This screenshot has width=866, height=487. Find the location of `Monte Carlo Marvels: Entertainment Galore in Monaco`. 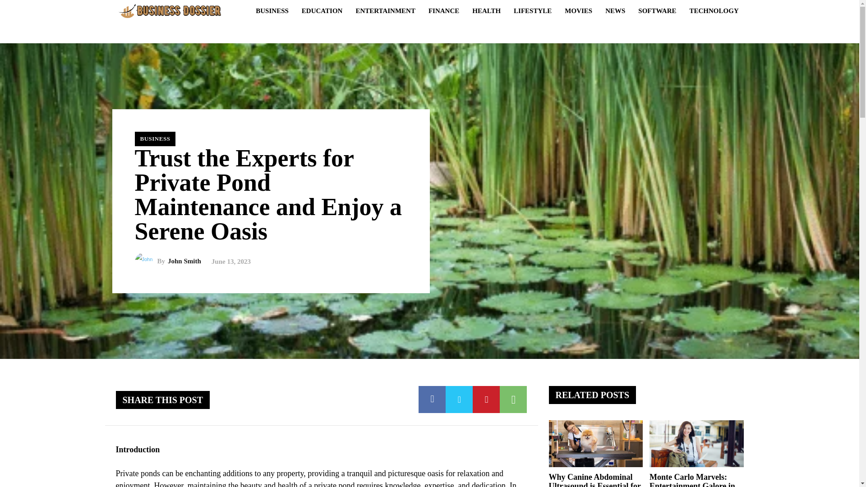

Monte Carlo Marvels: Entertainment Galore in Monaco is located at coordinates (692, 480).